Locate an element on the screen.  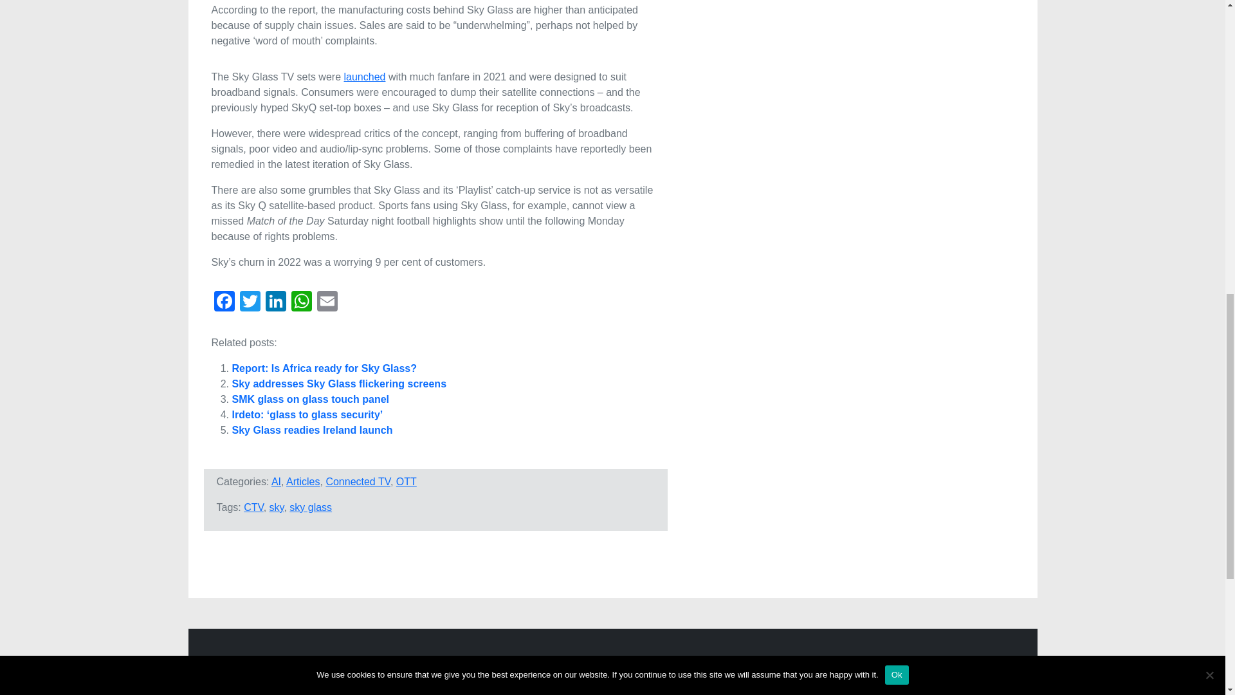
launched is located at coordinates (364, 77).